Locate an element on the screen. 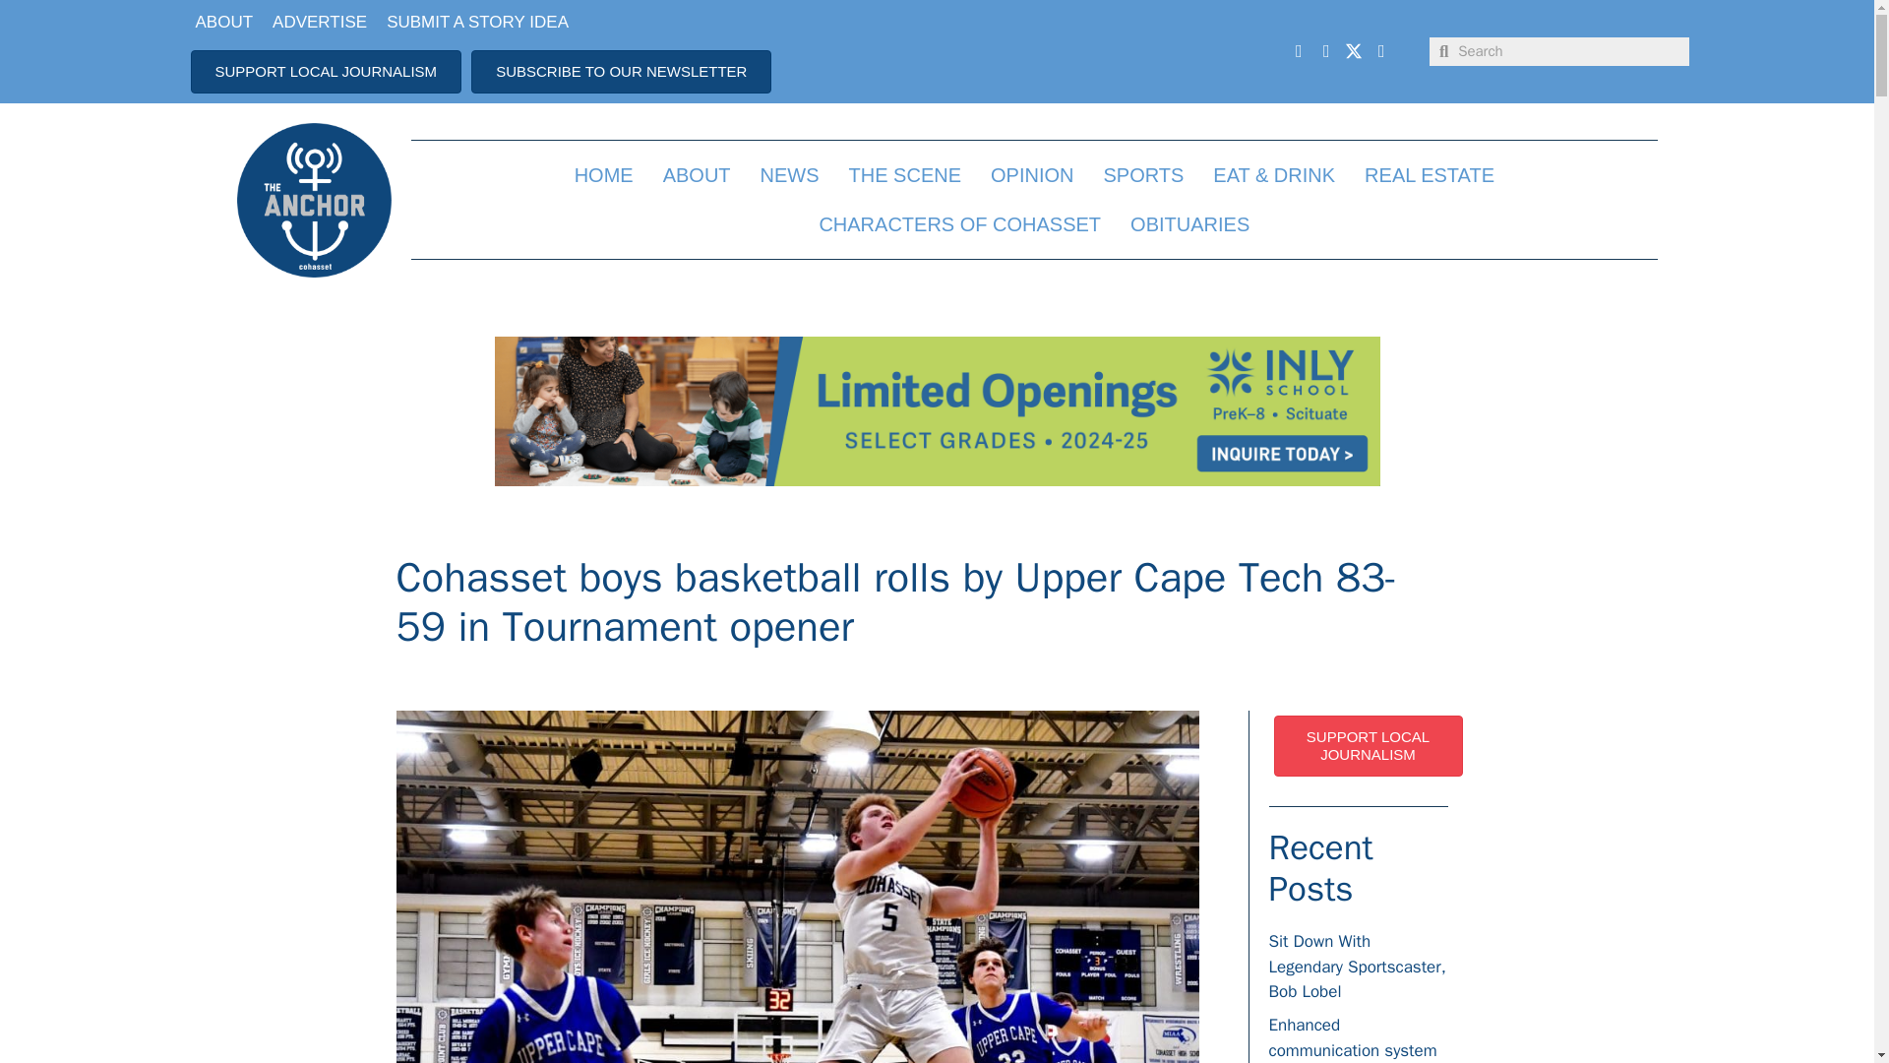 Image resolution: width=1889 pixels, height=1063 pixels. Email is located at coordinates (1381, 51).